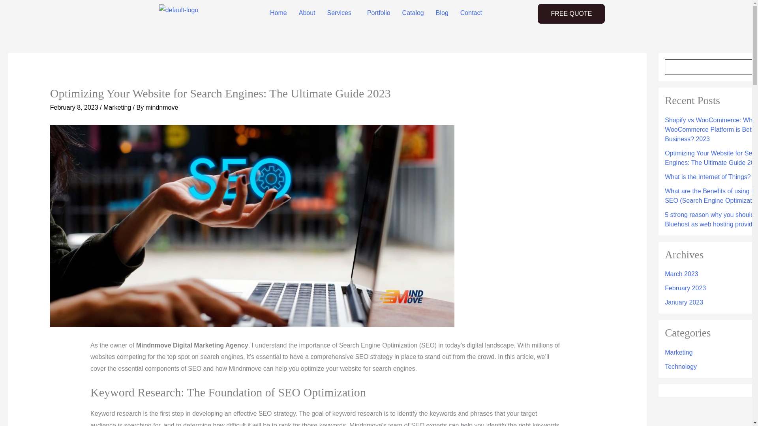 The width and height of the screenshot is (758, 426). What do you see at coordinates (571, 13) in the screenshot?
I see `FREE QUOTE` at bounding box center [571, 13].